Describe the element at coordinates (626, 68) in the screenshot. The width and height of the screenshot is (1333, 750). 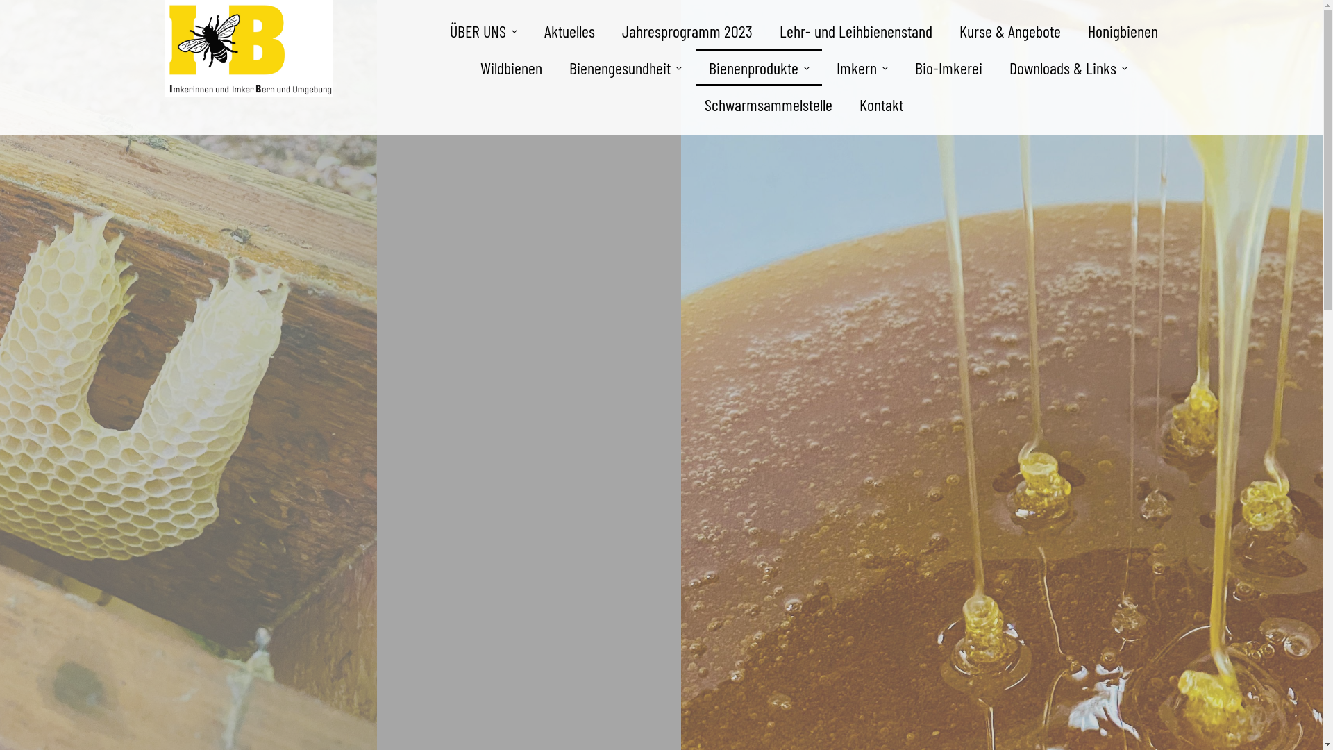
I see `Bienengesundheit` at that location.